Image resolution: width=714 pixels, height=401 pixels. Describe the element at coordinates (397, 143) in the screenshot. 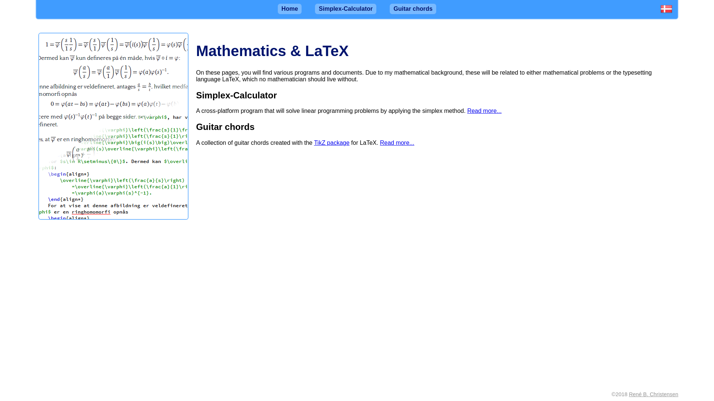

I see `Read more...` at that location.